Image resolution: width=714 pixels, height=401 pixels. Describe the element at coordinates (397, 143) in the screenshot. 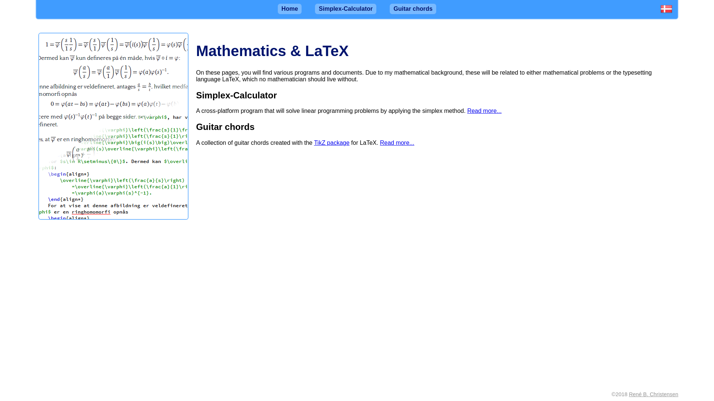

I see `Read more...` at that location.